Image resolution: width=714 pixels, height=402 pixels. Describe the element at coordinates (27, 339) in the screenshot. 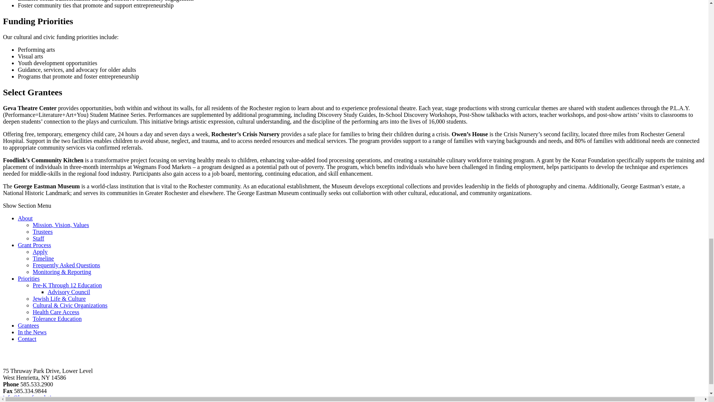

I see `Contact` at that location.